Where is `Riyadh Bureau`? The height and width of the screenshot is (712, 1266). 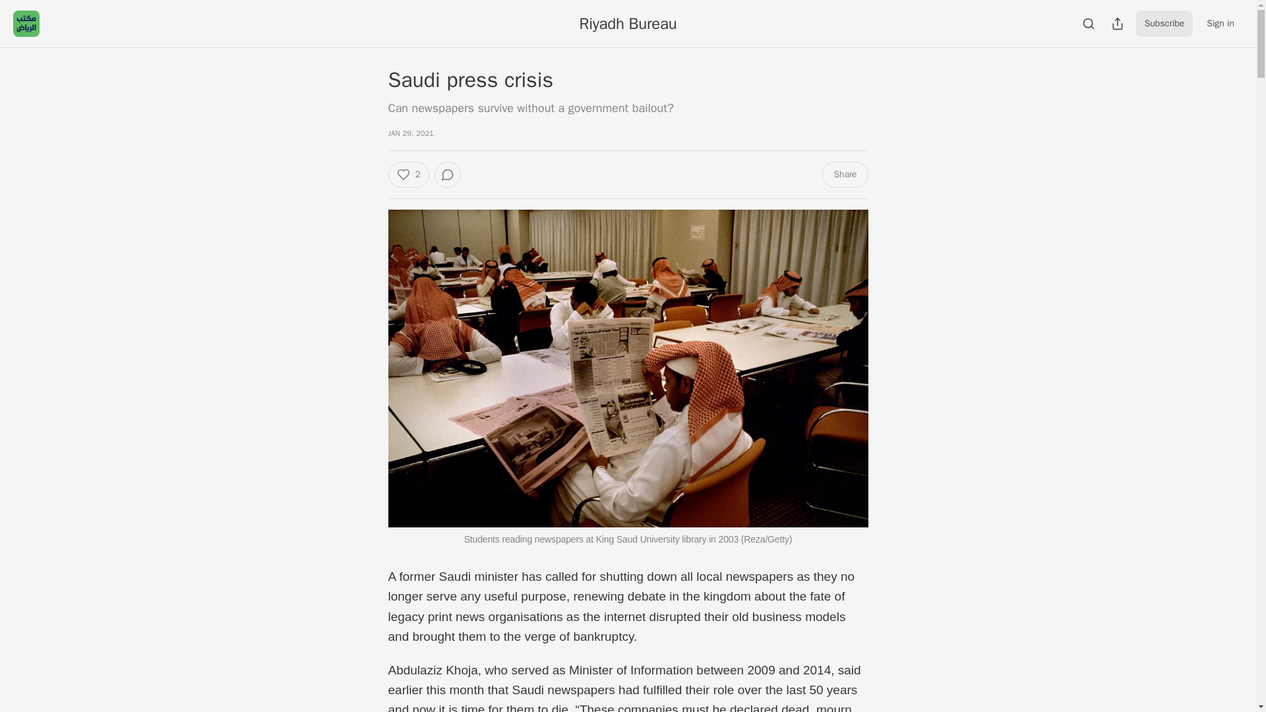 Riyadh Bureau is located at coordinates (627, 23).